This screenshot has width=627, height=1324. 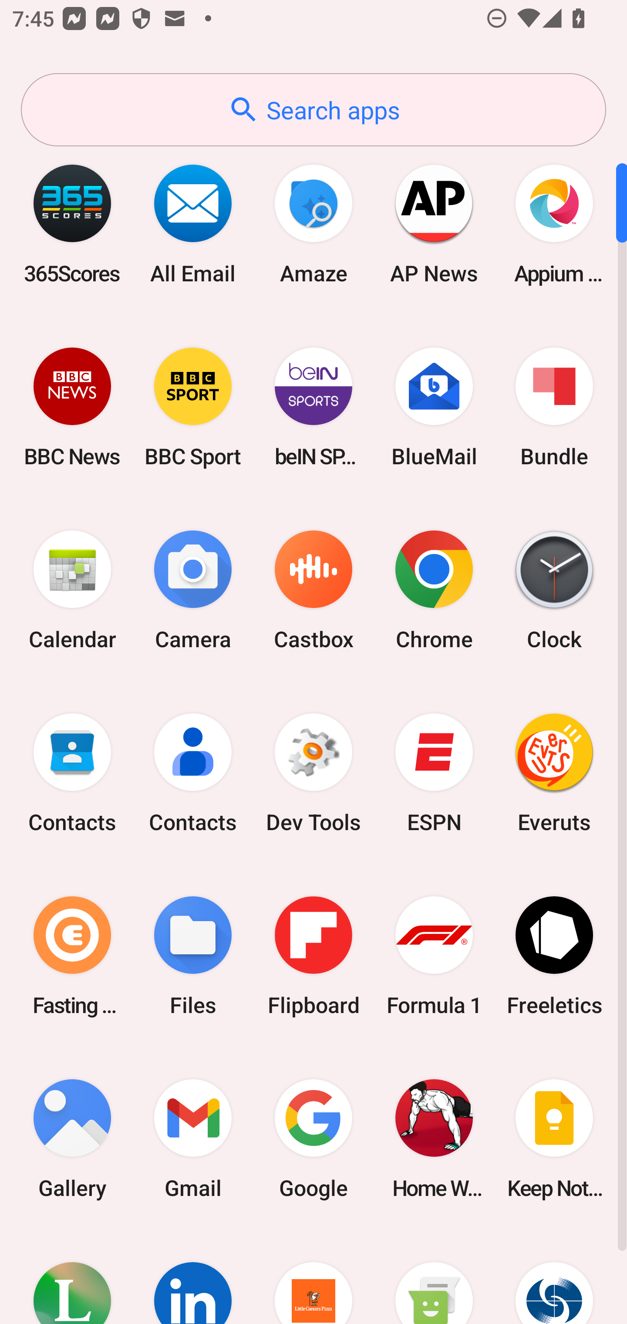 What do you see at coordinates (554, 224) in the screenshot?
I see `Appium Settings` at bounding box center [554, 224].